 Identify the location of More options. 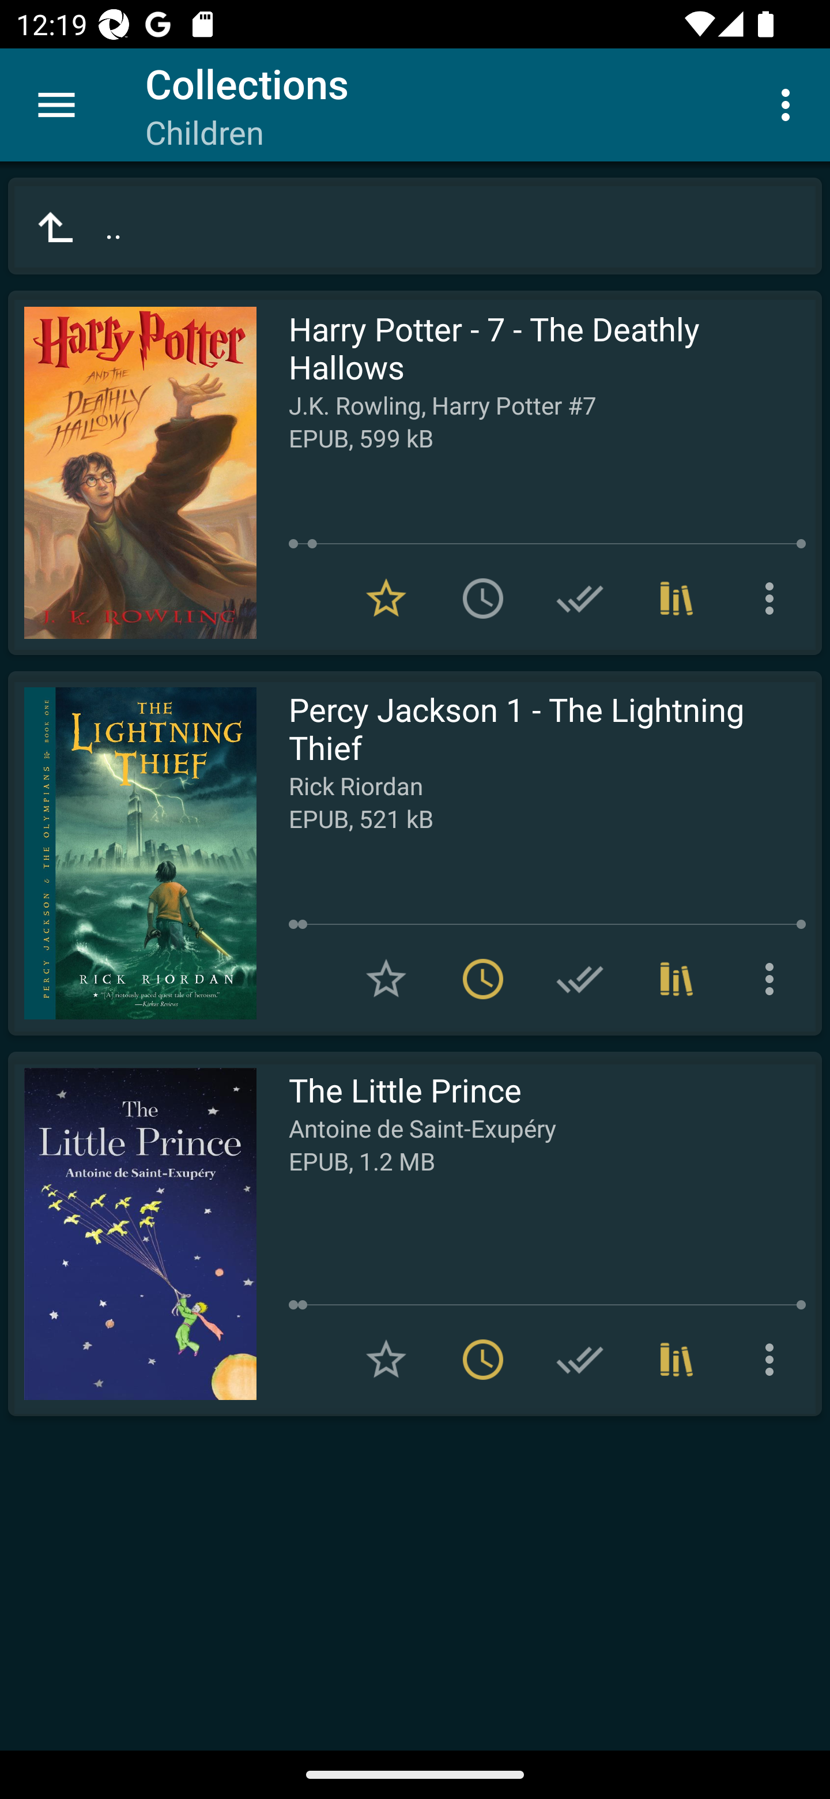
(774, 599).